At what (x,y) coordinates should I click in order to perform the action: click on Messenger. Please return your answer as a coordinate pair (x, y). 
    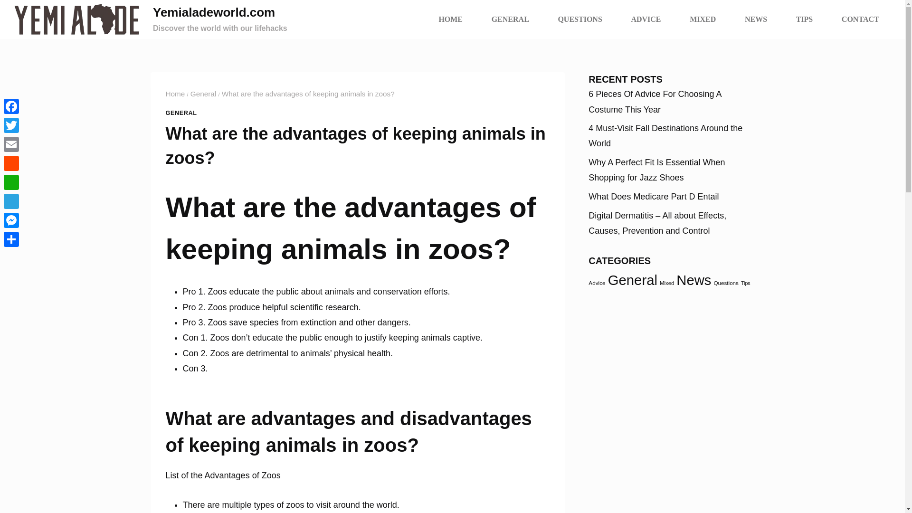
    Looking at the image, I should click on (11, 220).